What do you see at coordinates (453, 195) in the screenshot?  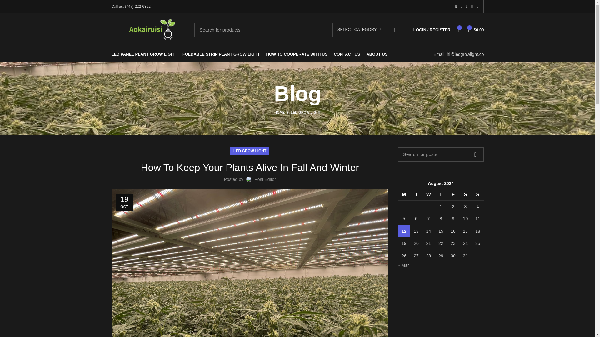 I see `Friday` at bounding box center [453, 195].